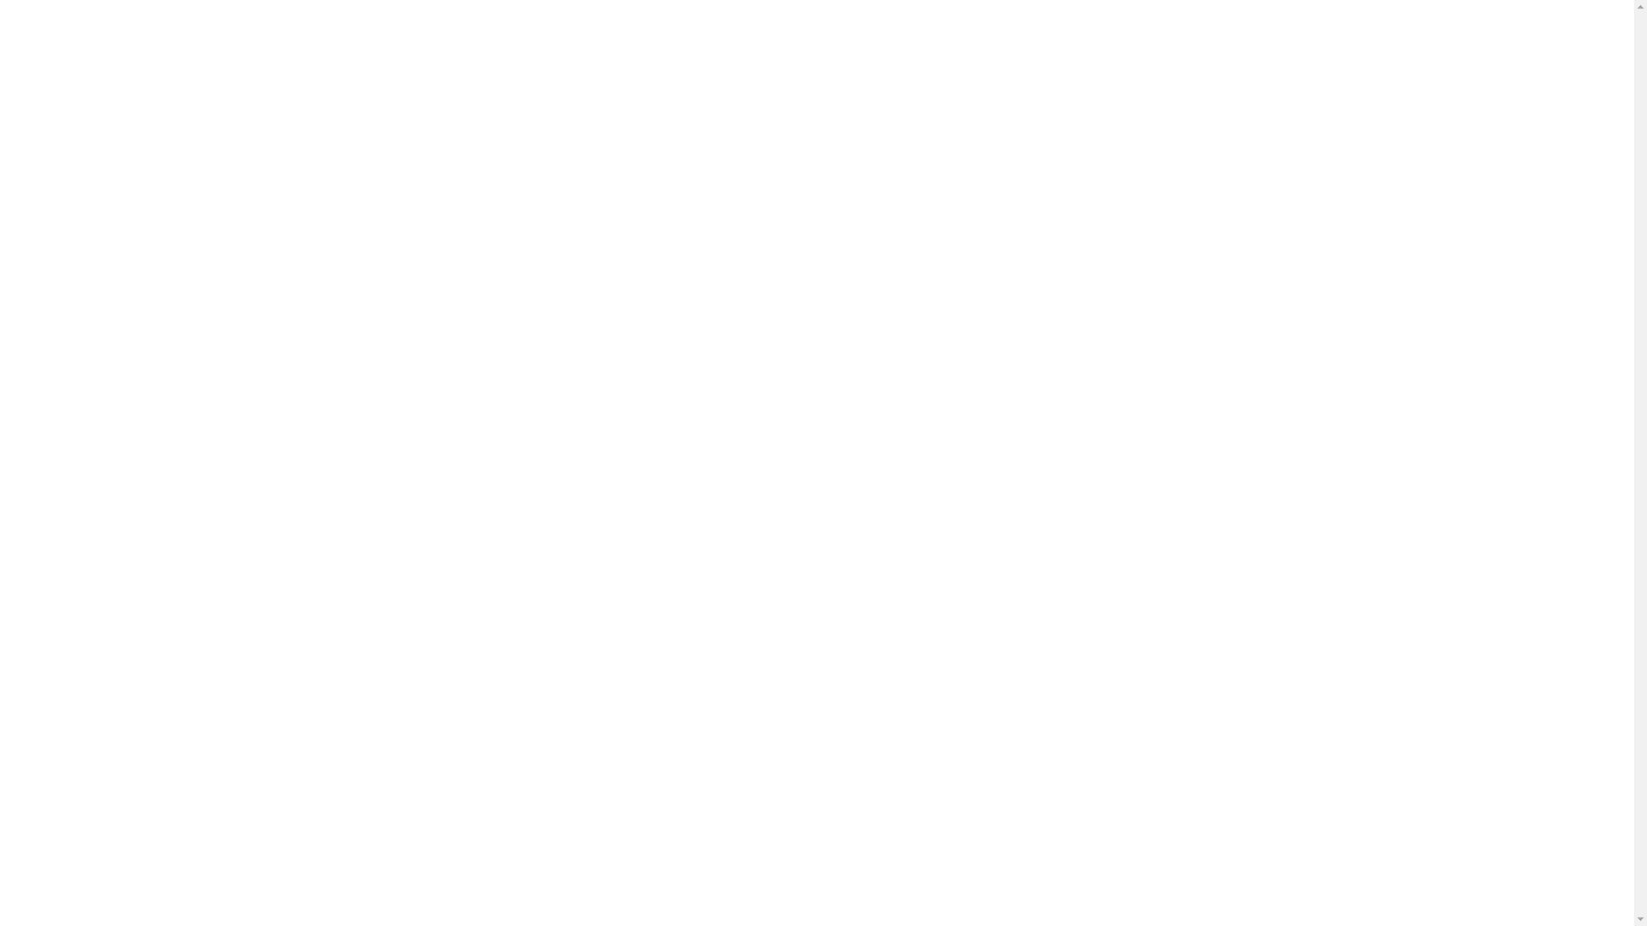 The image size is (1647, 926). What do you see at coordinates (700, 197) in the screenshot?
I see `FEES` at bounding box center [700, 197].